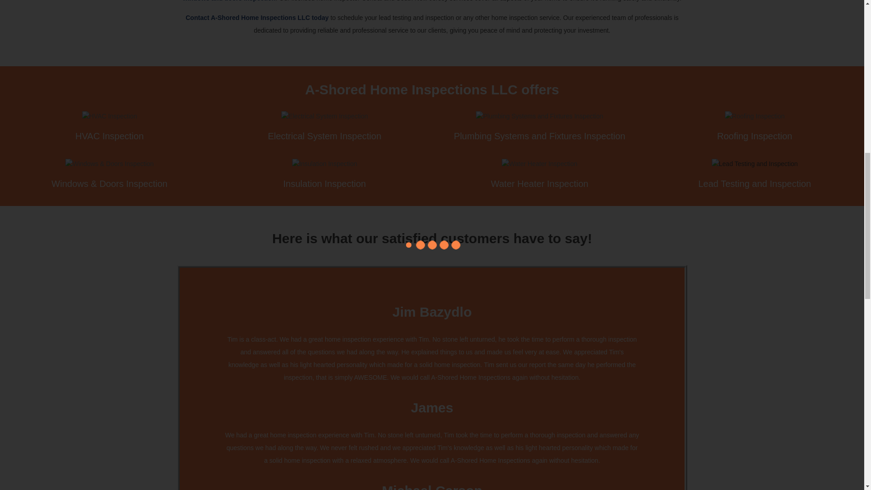  Describe the element at coordinates (109, 136) in the screenshot. I see `HVAC Inspection` at that location.